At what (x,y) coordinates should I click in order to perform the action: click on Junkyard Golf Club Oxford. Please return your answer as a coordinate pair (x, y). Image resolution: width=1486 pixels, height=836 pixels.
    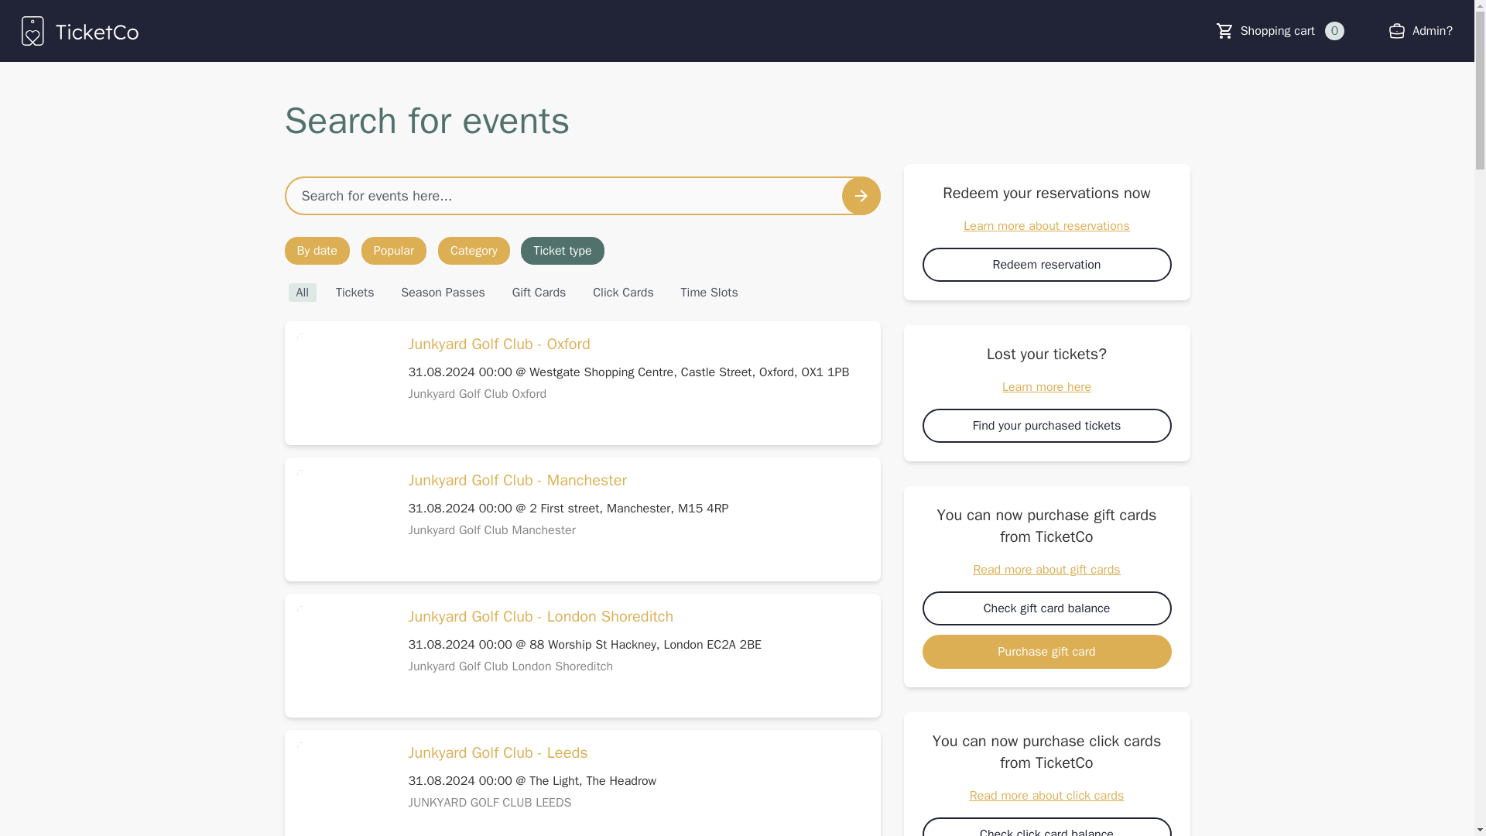
    Looking at the image, I should click on (478, 393).